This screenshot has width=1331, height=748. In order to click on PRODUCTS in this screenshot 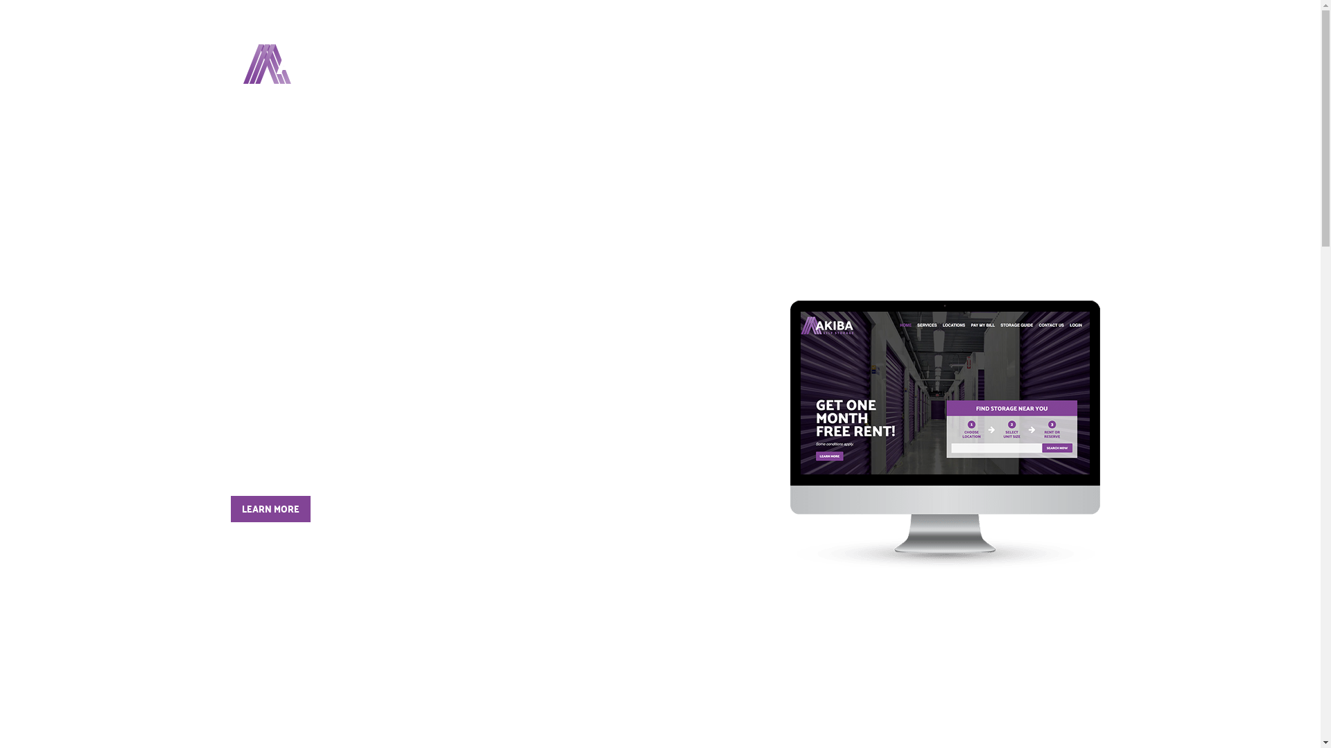, I will do `click(622, 64)`.